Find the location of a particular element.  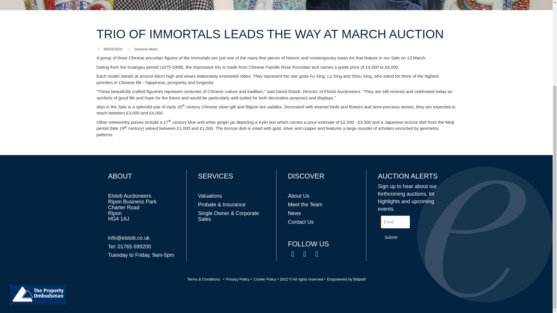

Meet the Team is located at coordinates (305, 205).